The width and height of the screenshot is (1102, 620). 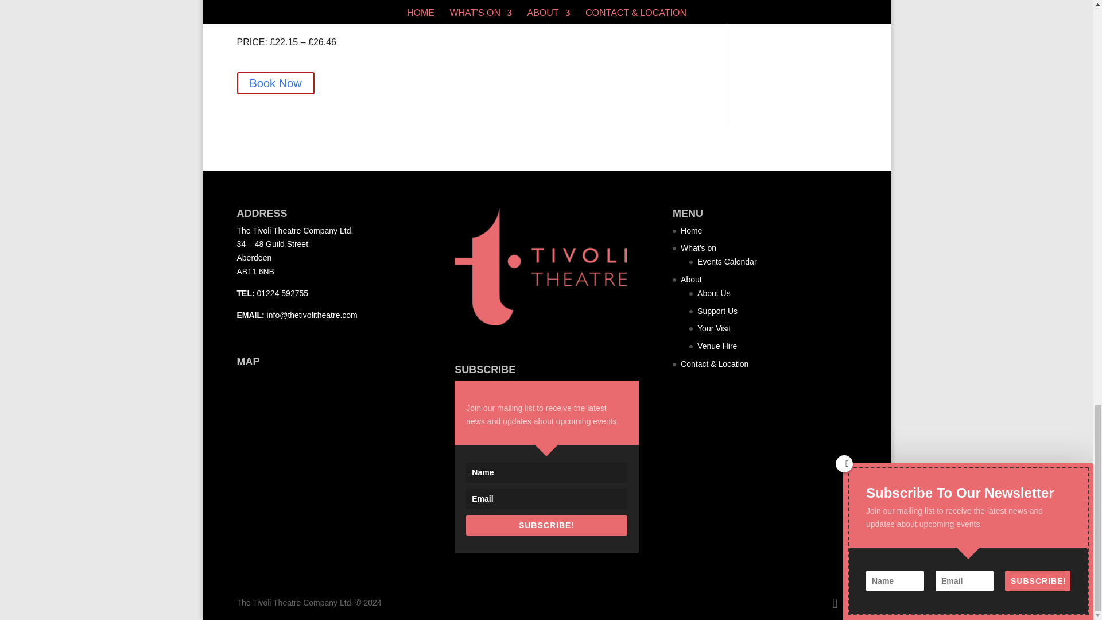 What do you see at coordinates (275, 83) in the screenshot?
I see `Book Now` at bounding box center [275, 83].